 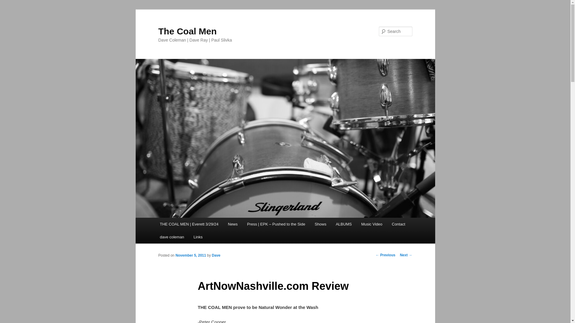 What do you see at coordinates (172, 237) in the screenshot?
I see `dave coleman` at bounding box center [172, 237].